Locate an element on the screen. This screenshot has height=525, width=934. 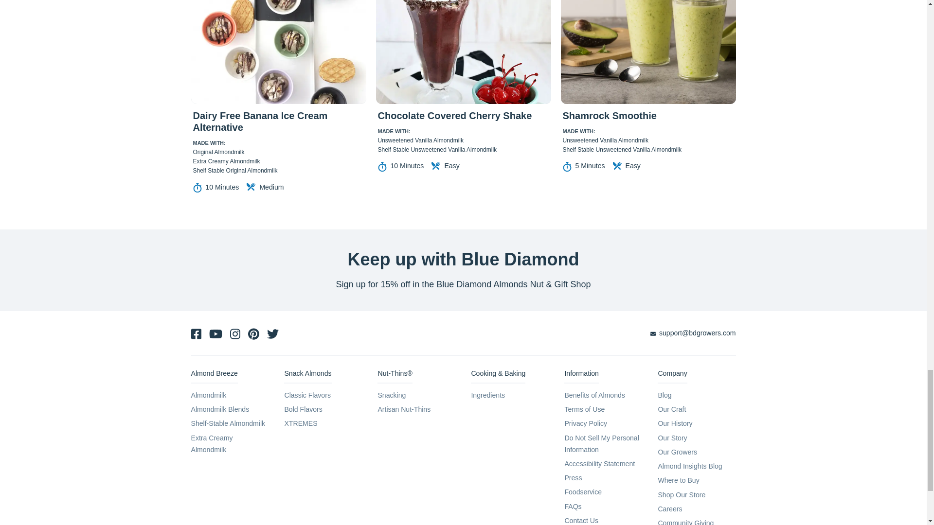
Bold Flavors is located at coordinates (303, 409).